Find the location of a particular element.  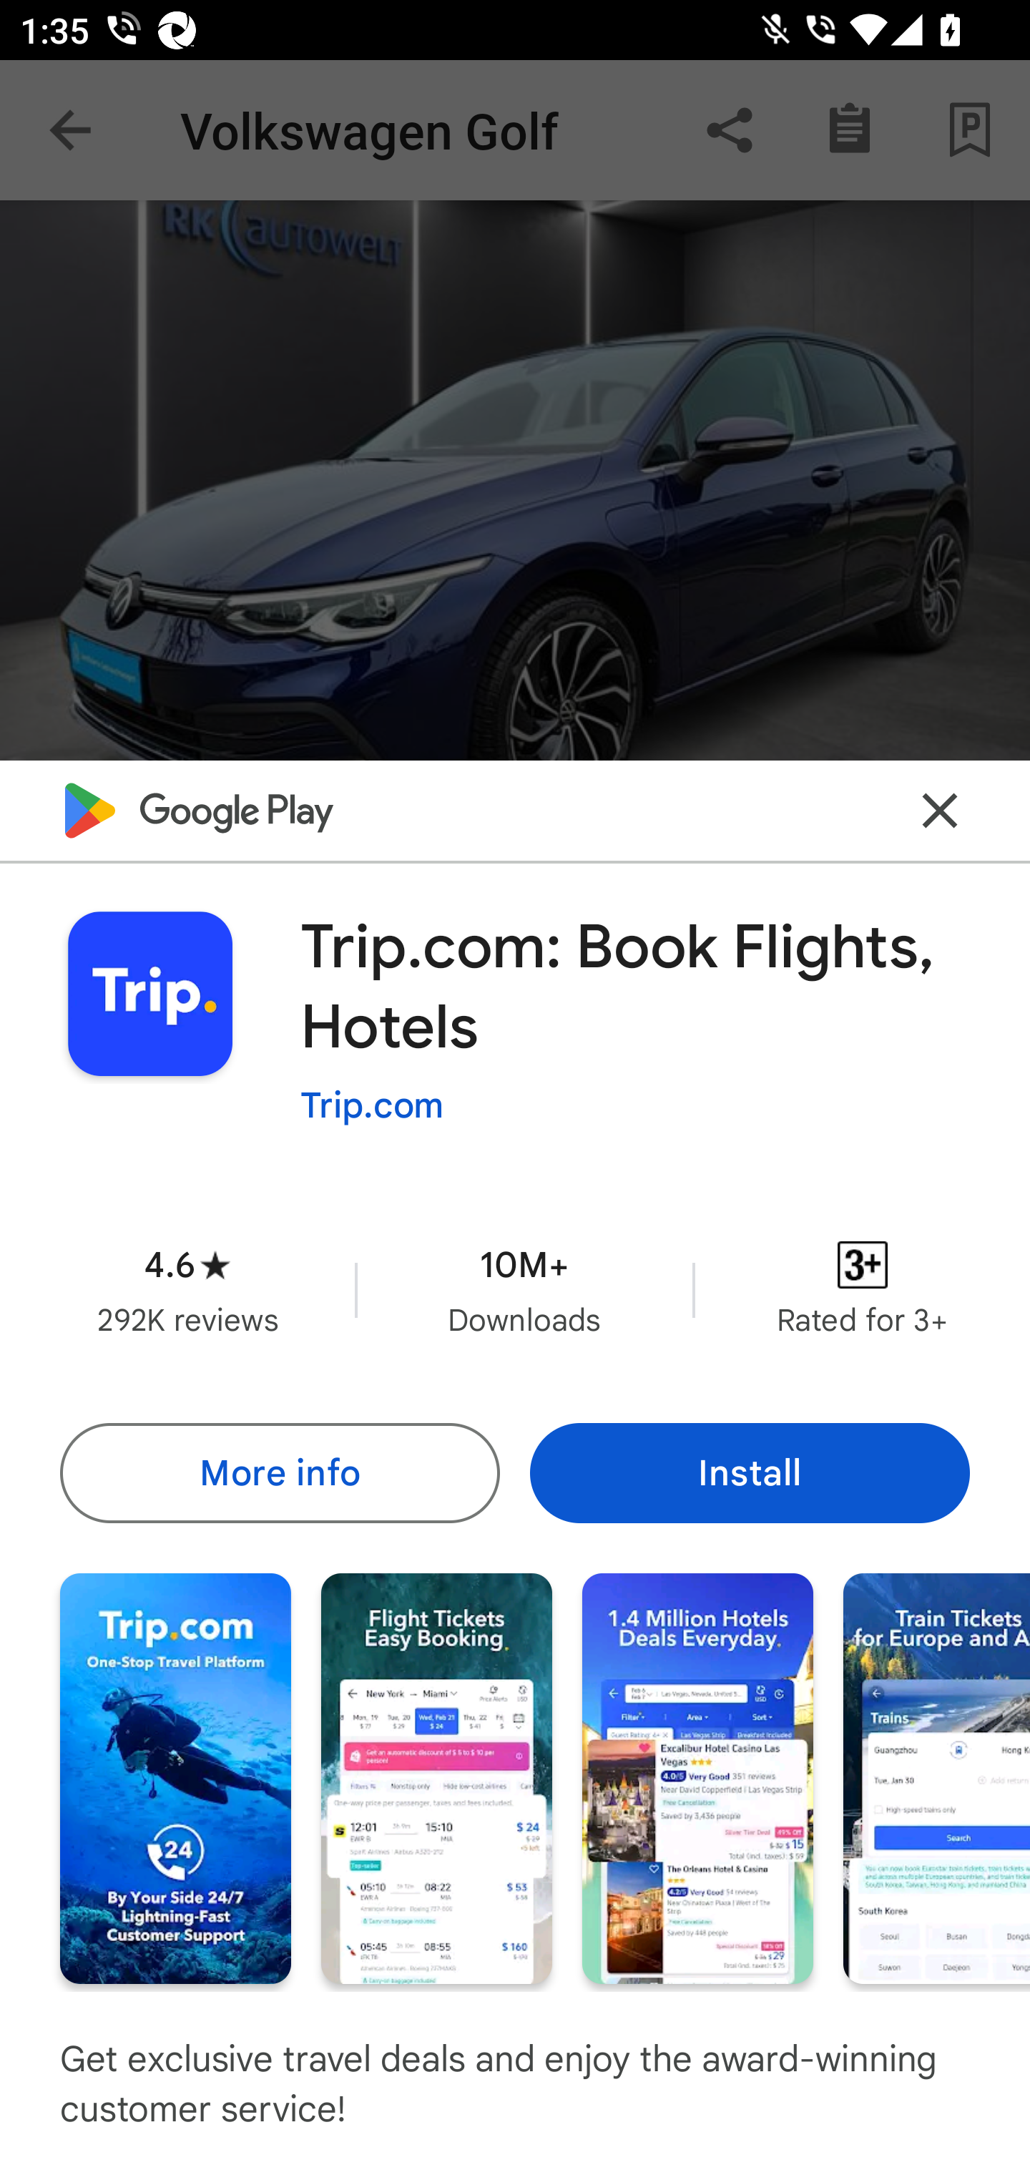

More info is located at coordinates (279, 1472).